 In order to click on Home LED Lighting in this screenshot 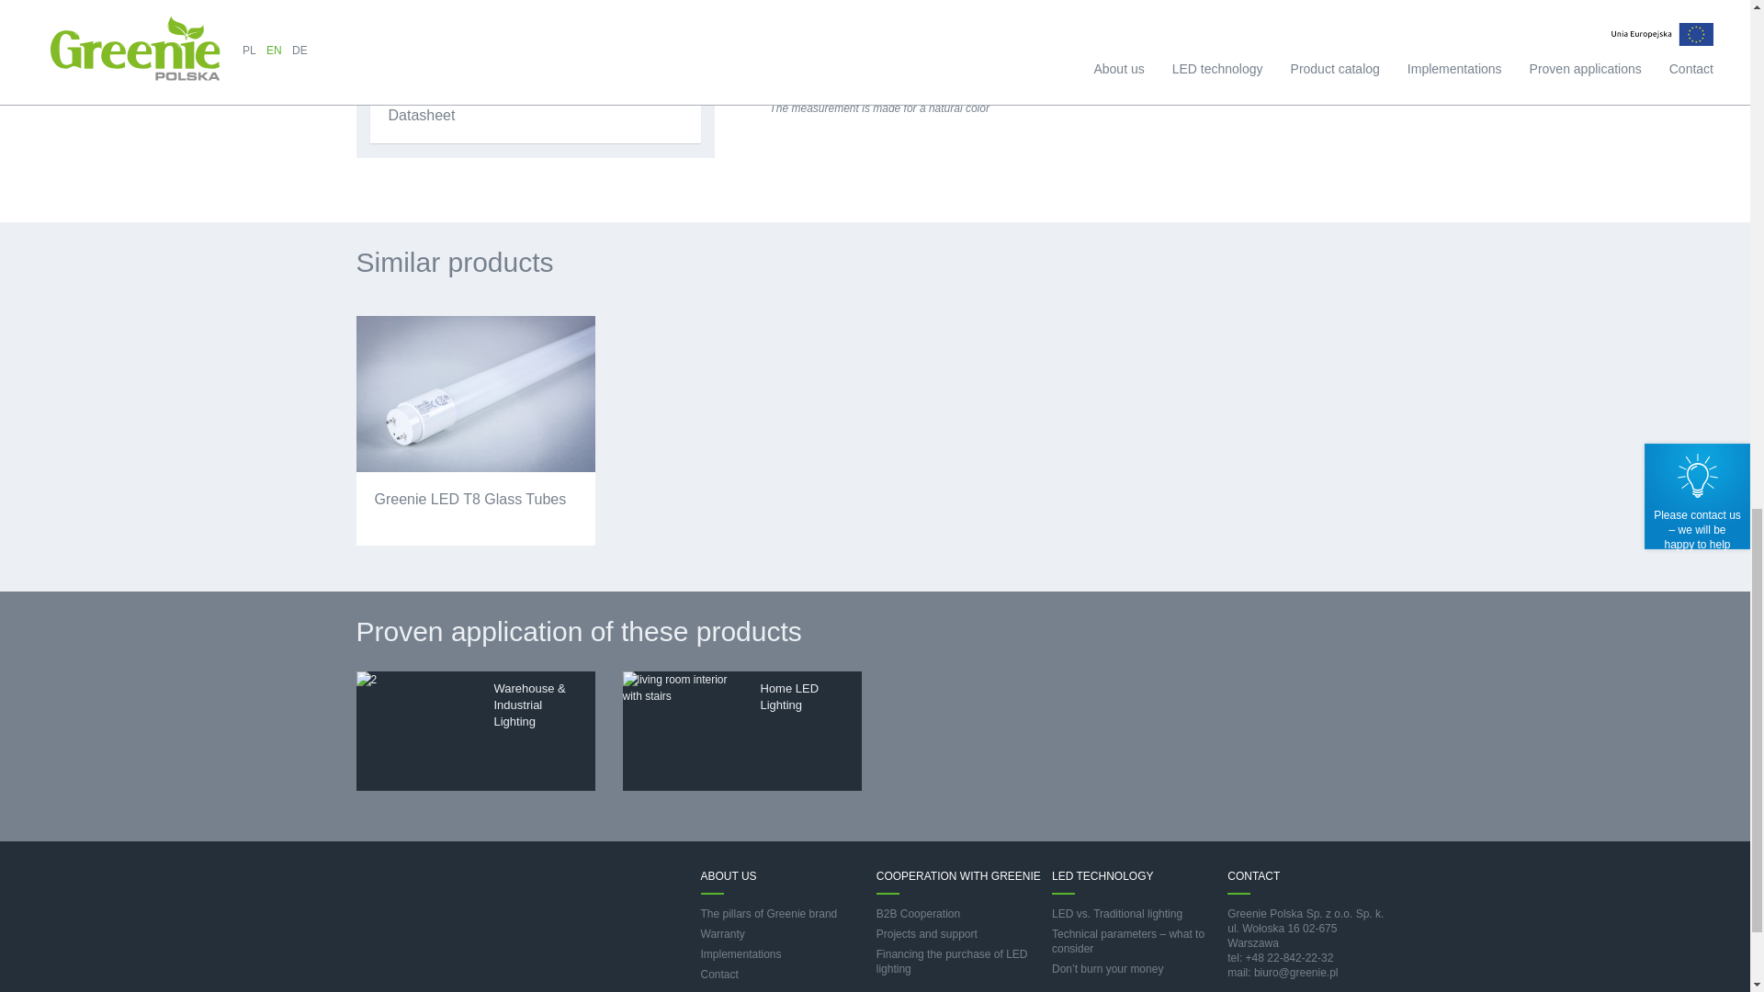, I will do `click(742, 731)`.